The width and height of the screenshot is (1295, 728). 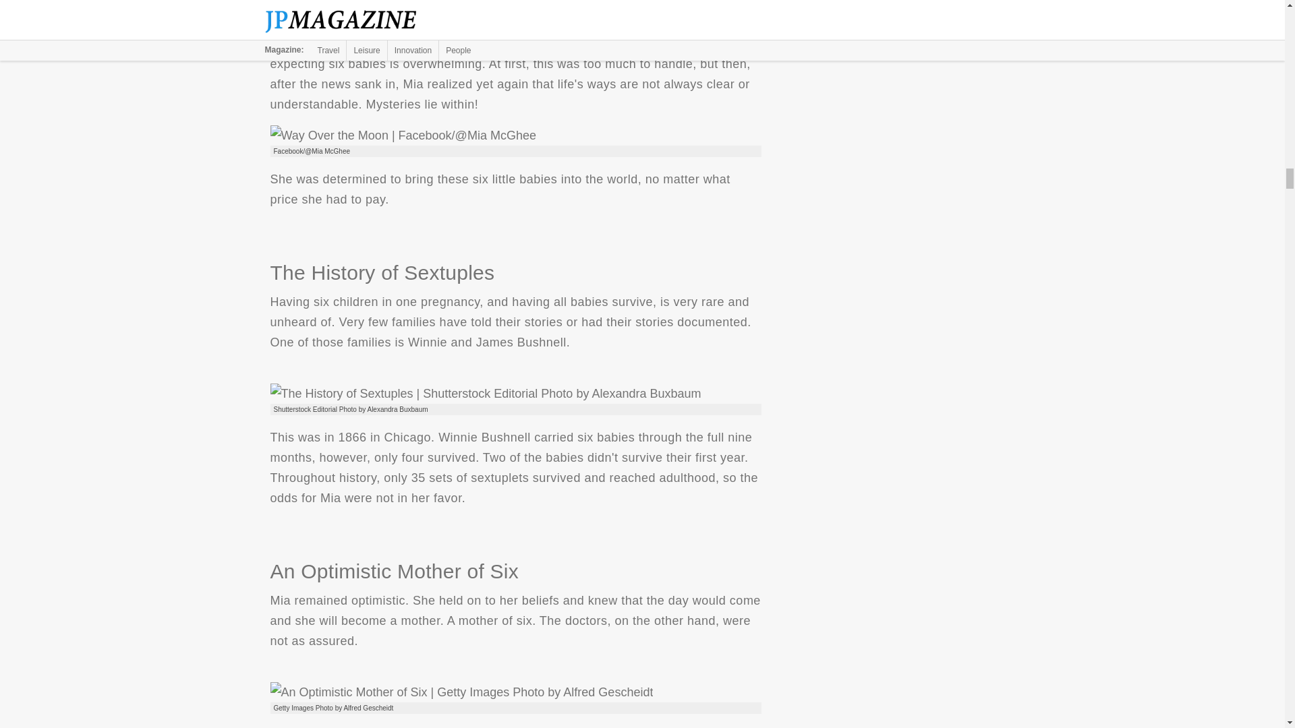 I want to click on The History of Sextuples, so click(x=484, y=394).